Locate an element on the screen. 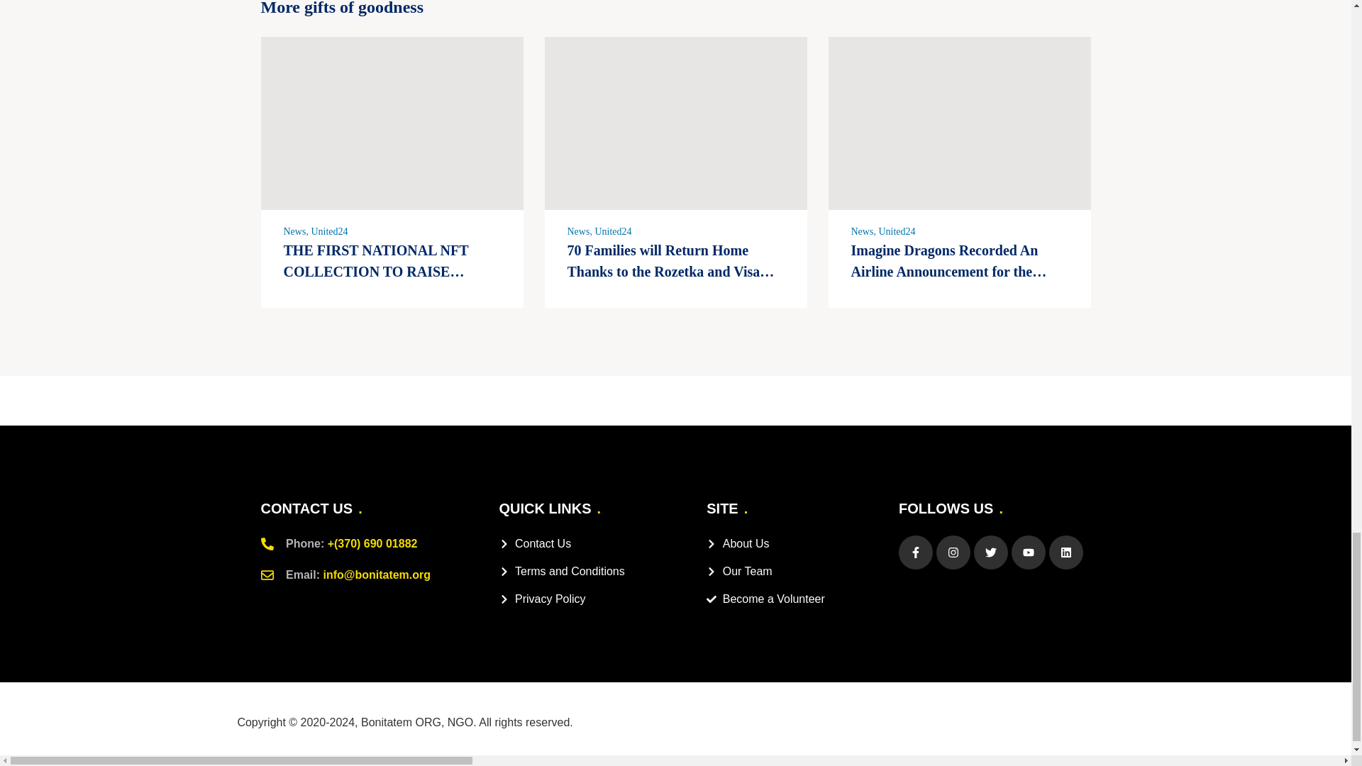 This screenshot has width=1362, height=766. News is located at coordinates (863, 231).